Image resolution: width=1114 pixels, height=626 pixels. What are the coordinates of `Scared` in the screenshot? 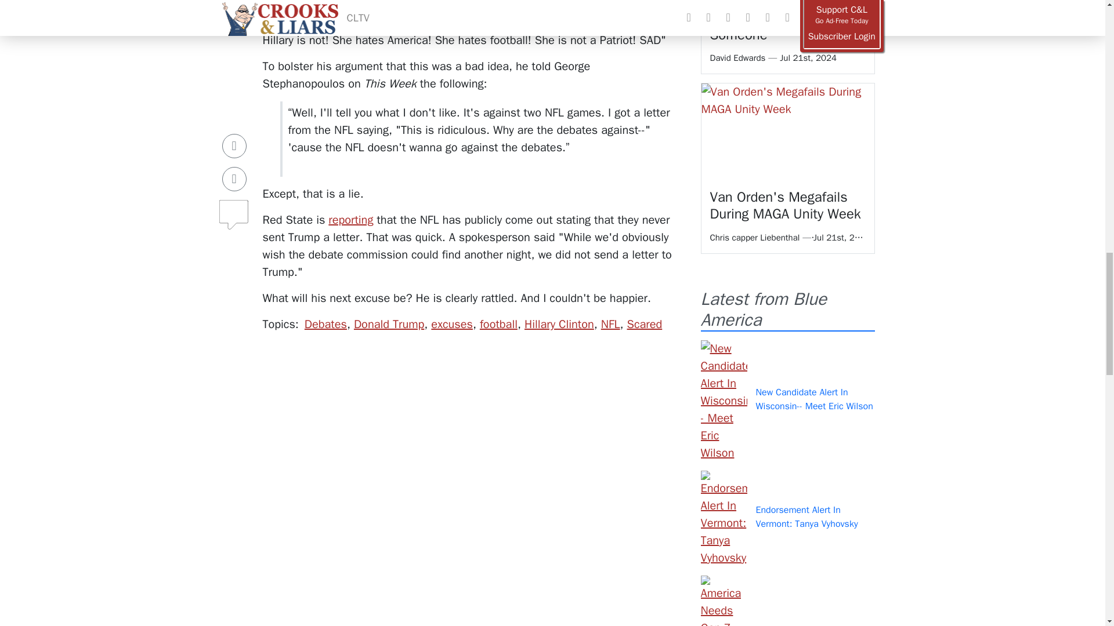 It's located at (645, 324).